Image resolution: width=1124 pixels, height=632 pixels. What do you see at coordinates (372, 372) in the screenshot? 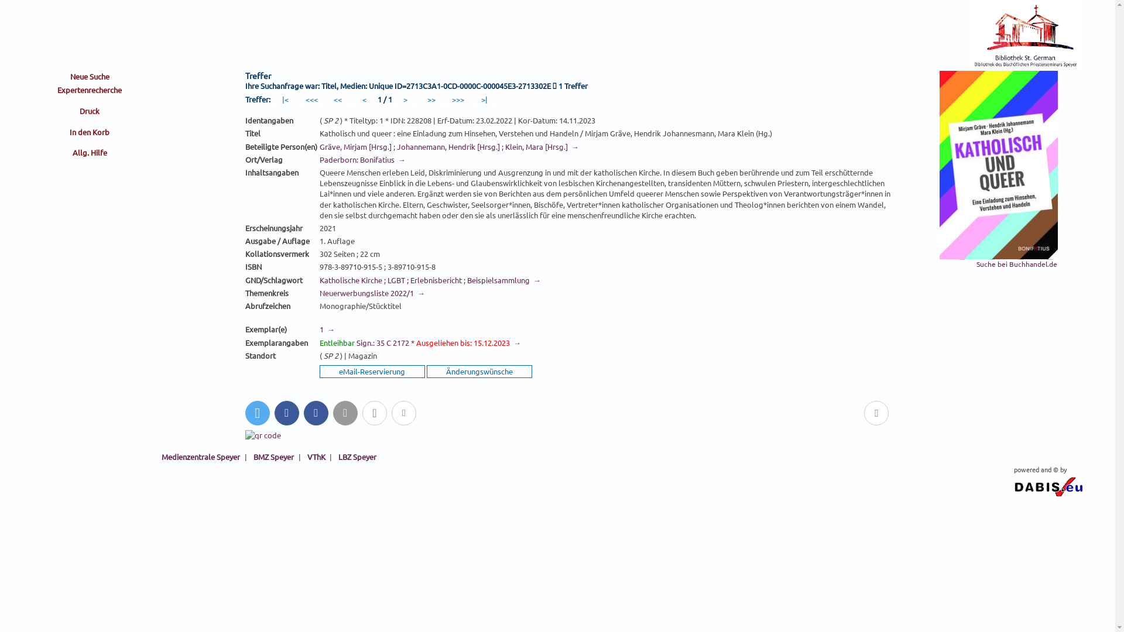
I see `Vormerkung mittels eMail an die Bibliothek senden` at bounding box center [372, 372].